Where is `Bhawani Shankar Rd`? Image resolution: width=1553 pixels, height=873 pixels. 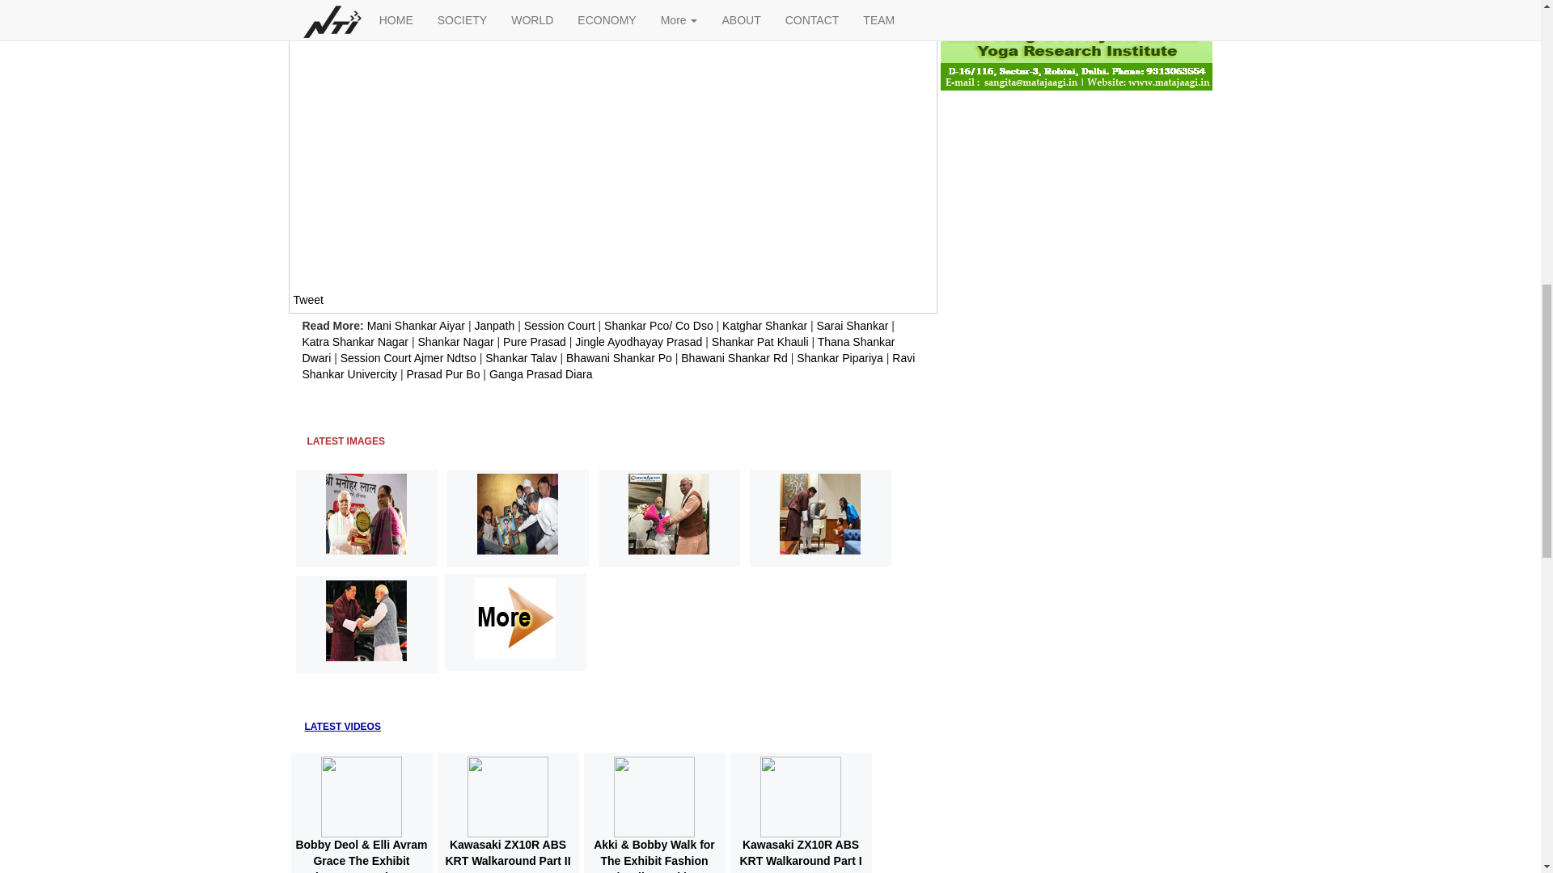
Bhawani Shankar Rd is located at coordinates (734, 358).